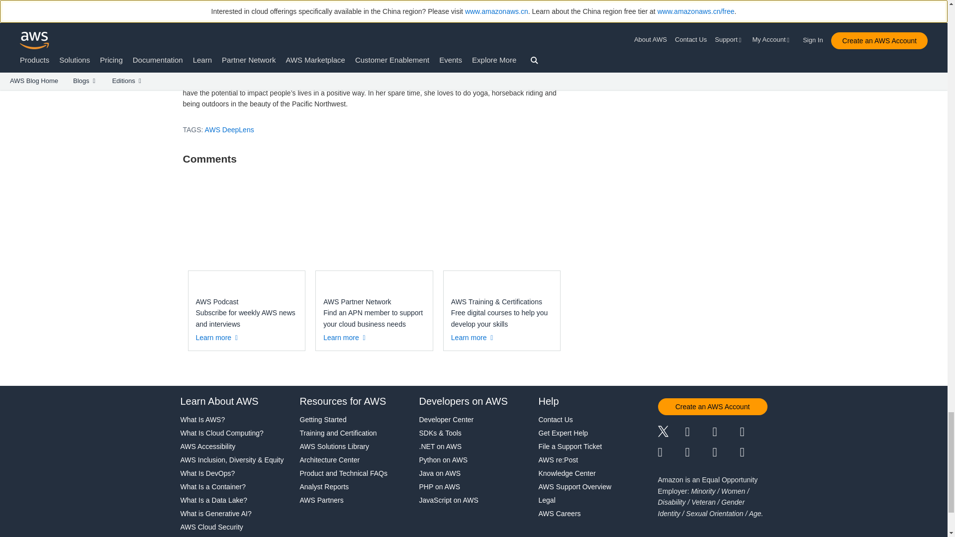 The height and width of the screenshot is (537, 955). I want to click on Podcast, so click(726, 452).